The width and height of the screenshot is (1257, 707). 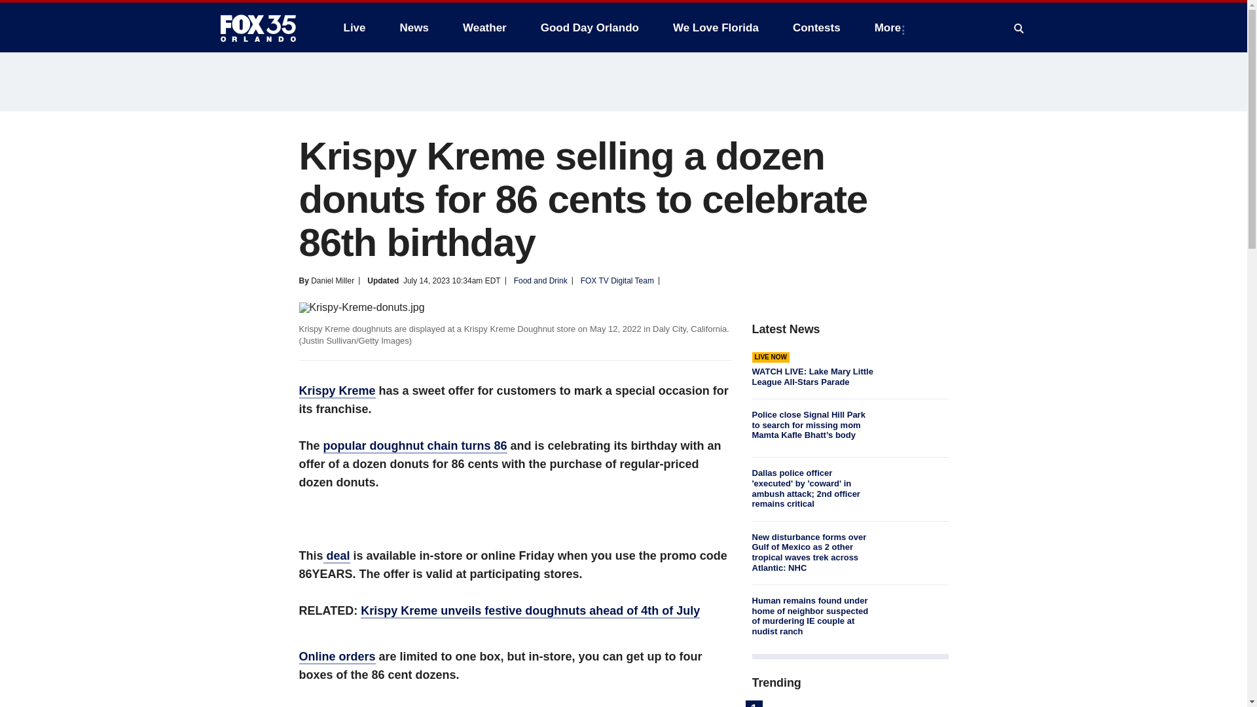 I want to click on More, so click(x=890, y=27).